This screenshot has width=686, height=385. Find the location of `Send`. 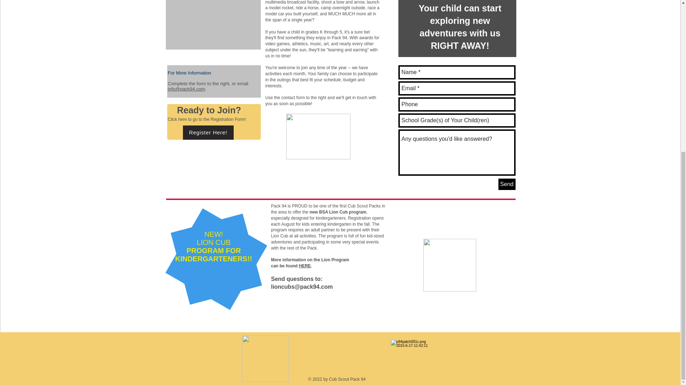

Send is located at coordinates (506, 184).